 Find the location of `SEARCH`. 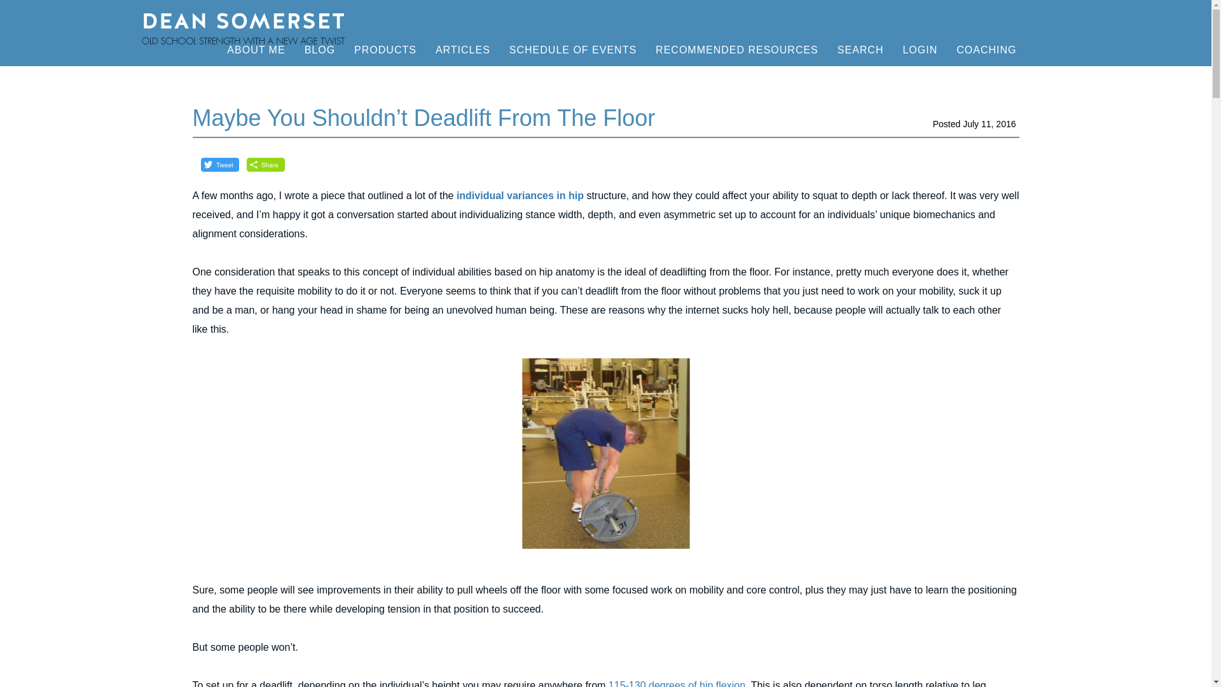

SEARCH is located at coordinates (861, 50).